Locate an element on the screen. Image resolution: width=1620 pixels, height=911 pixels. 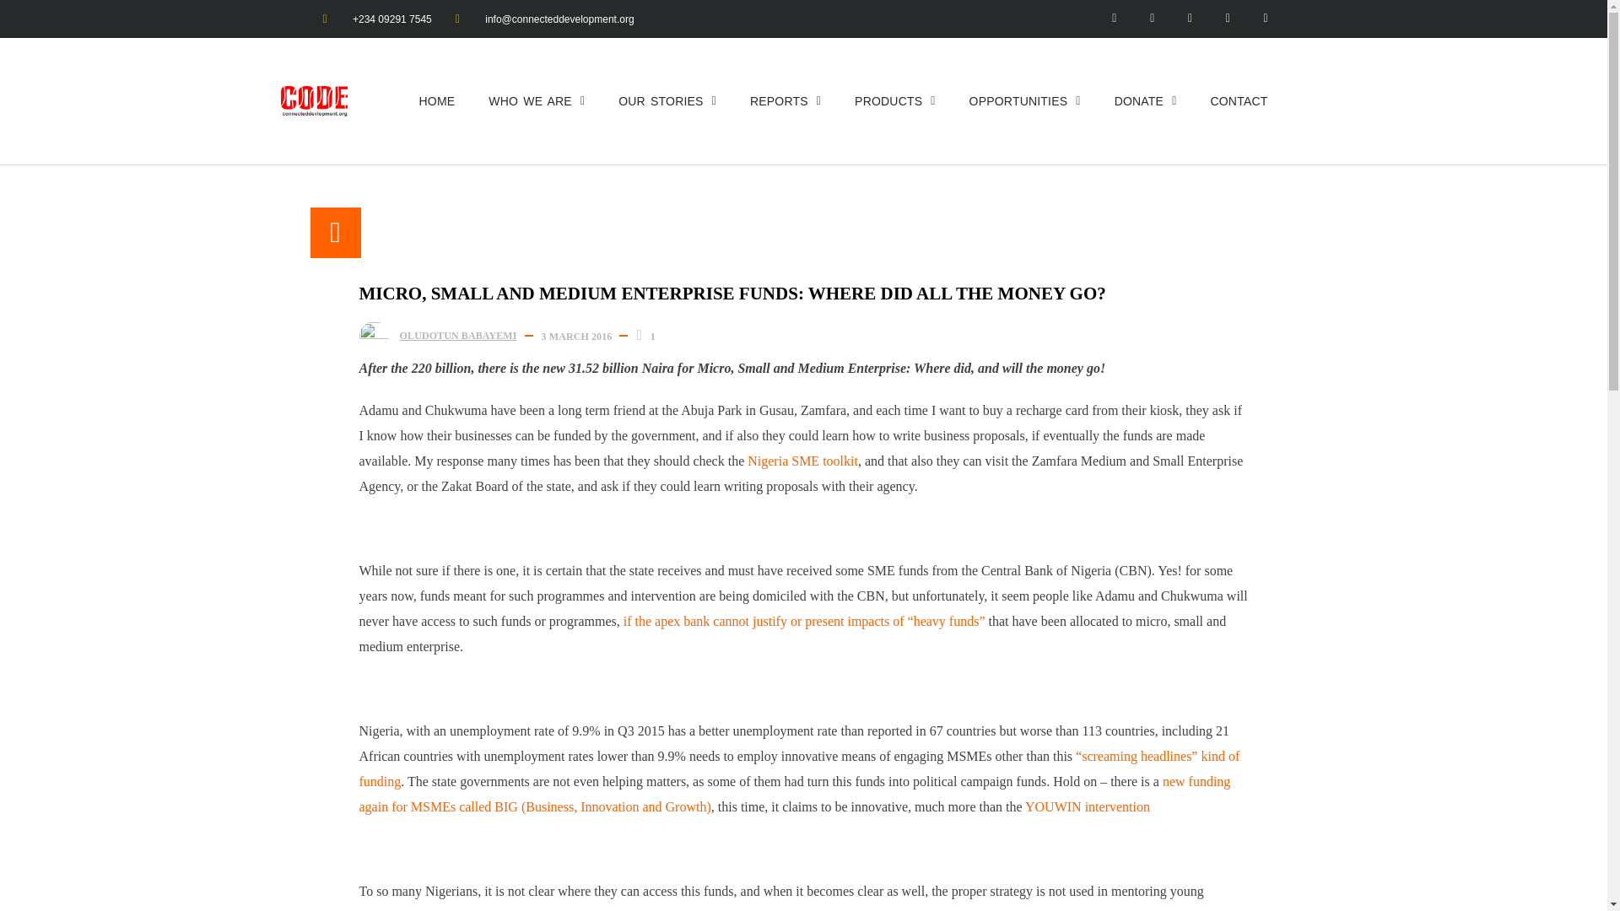
OUR STORIES is located at coordinates (667, 100).